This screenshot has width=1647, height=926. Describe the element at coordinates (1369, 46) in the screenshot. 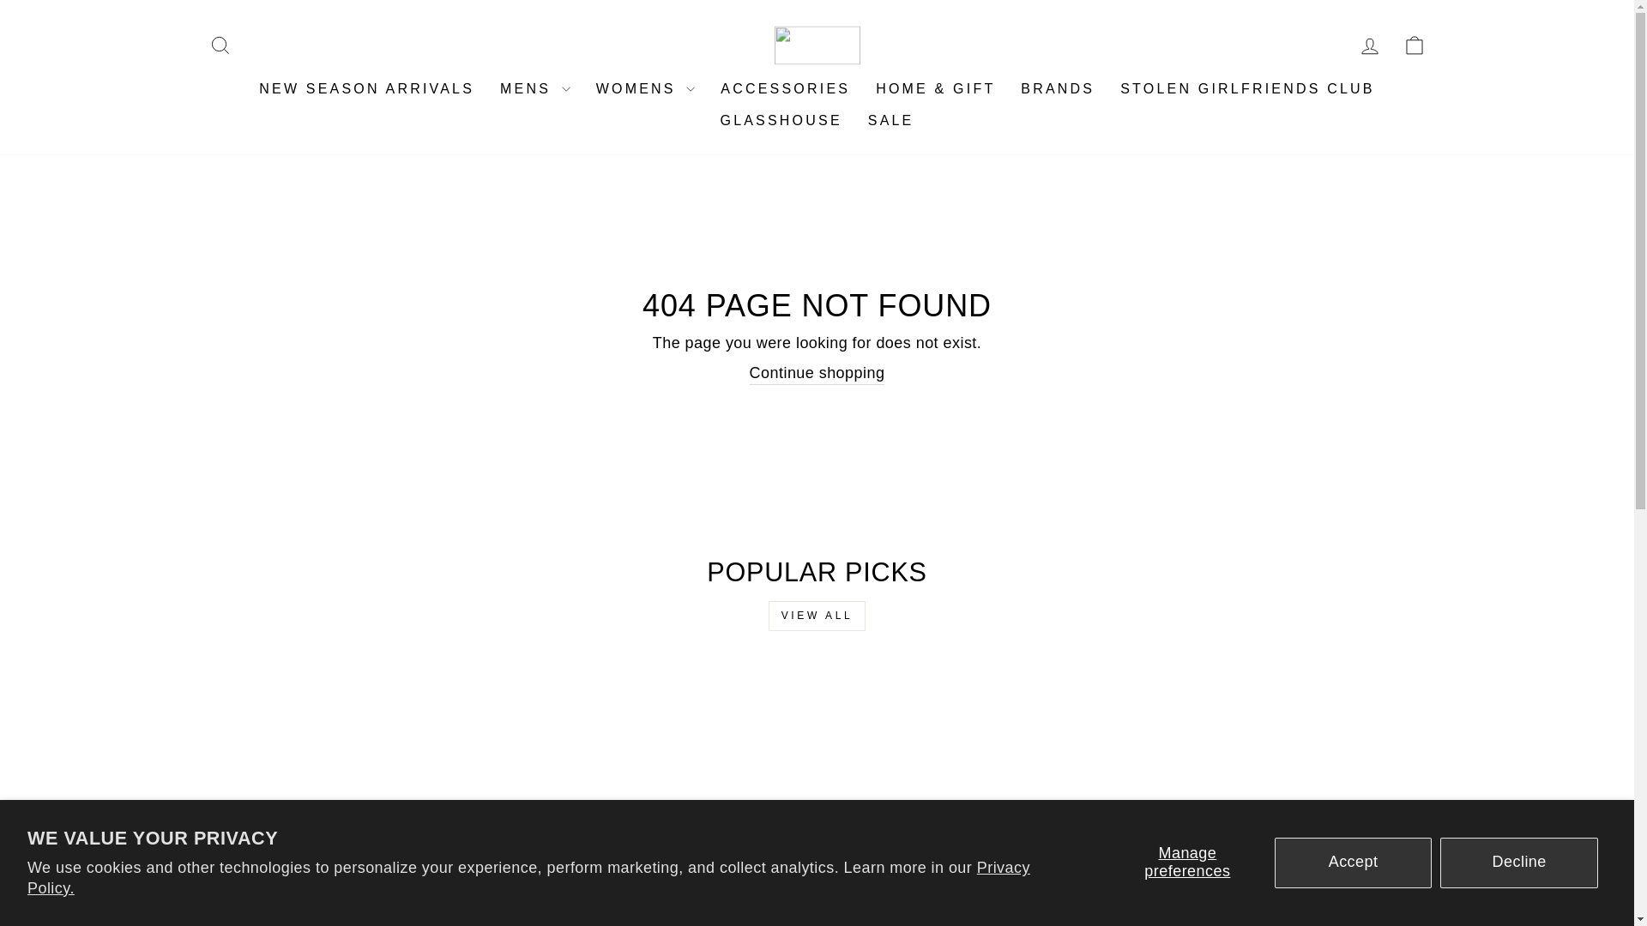

I see `ACCOUNT` at that location.